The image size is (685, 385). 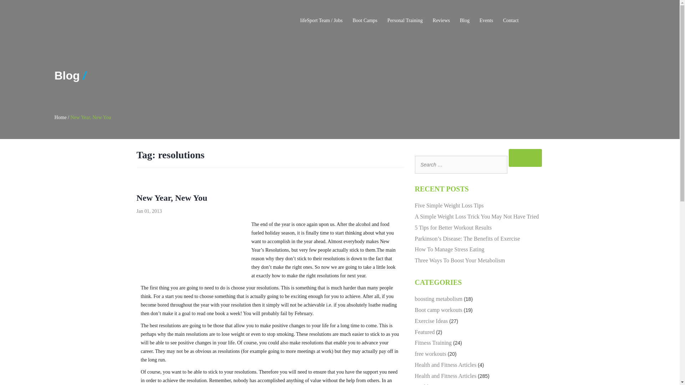 What do you see at coordinates (365, 21) in the screenshot?
I see `Boot Camps` at bounding box center [365, 21].